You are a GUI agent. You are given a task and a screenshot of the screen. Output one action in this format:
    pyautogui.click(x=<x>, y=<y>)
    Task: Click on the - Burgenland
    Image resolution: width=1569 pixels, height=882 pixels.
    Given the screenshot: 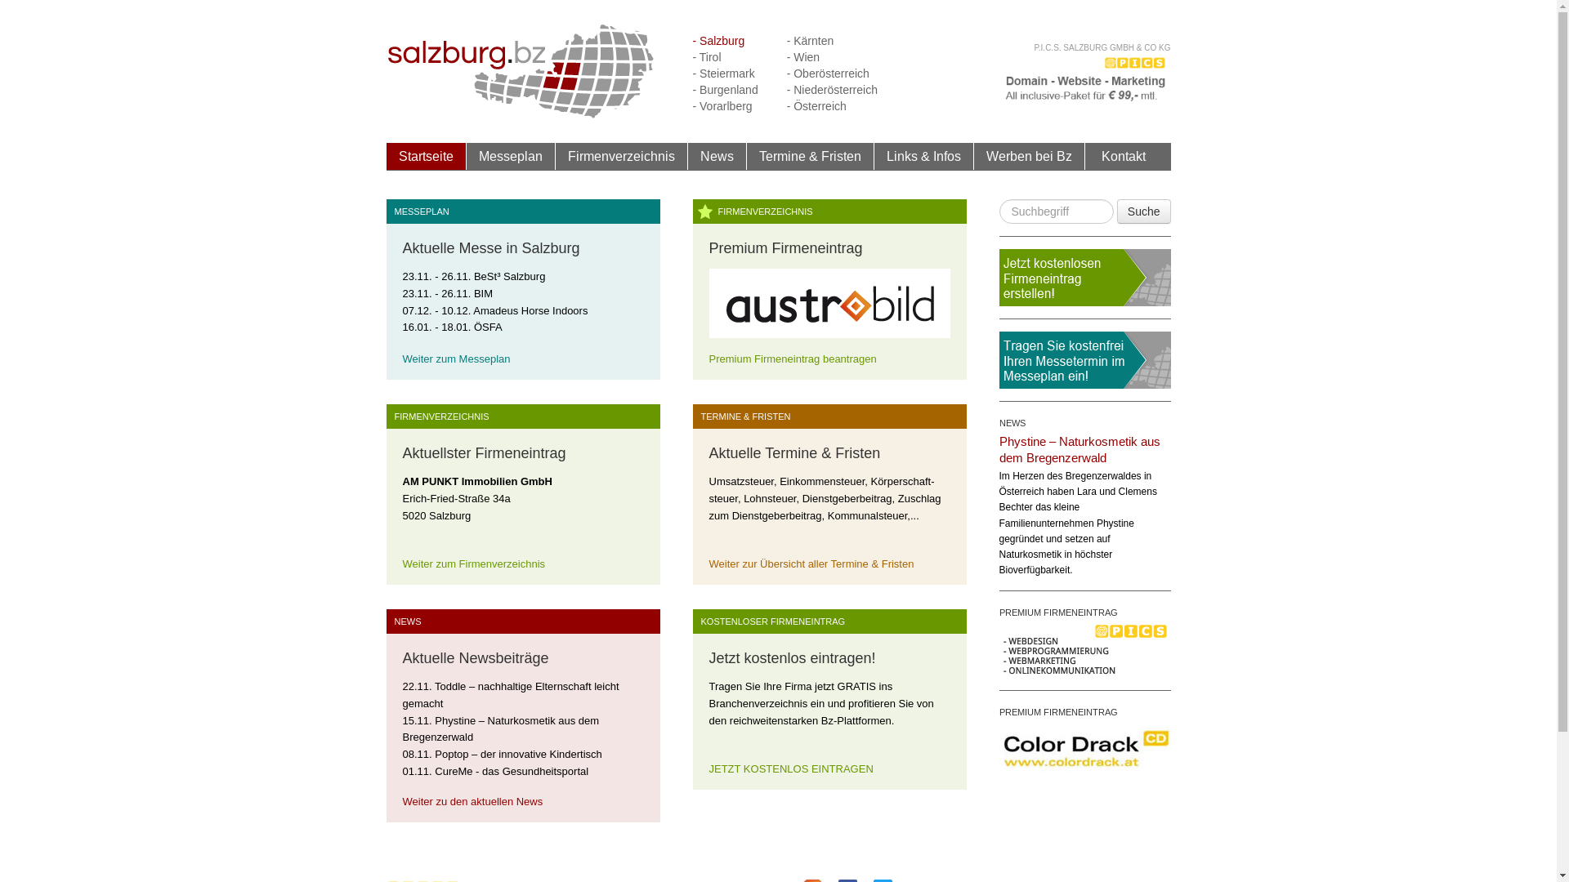 What is the action you would take?
    pyautogui.click(x=726, y=90)
    